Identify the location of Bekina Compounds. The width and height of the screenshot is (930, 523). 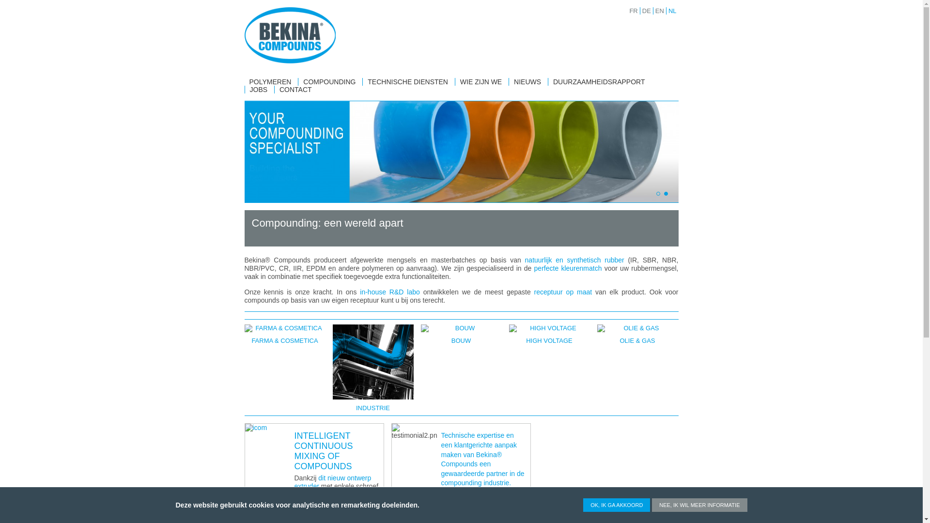
(290, 35).